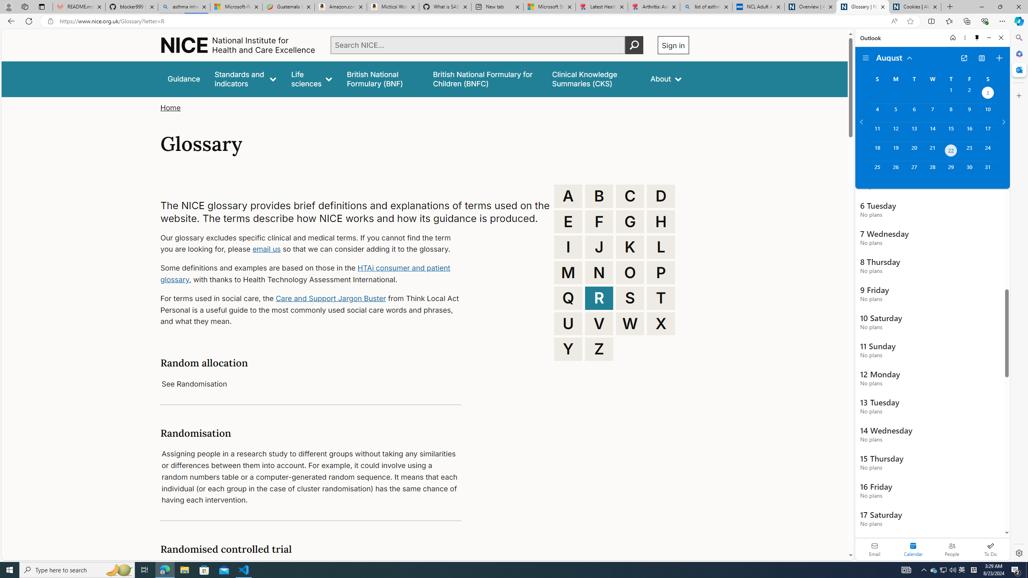  What do you see at coordinates (24, 6) in the screenshot?
I see `Workspaces` at bounding box center [24, 6].